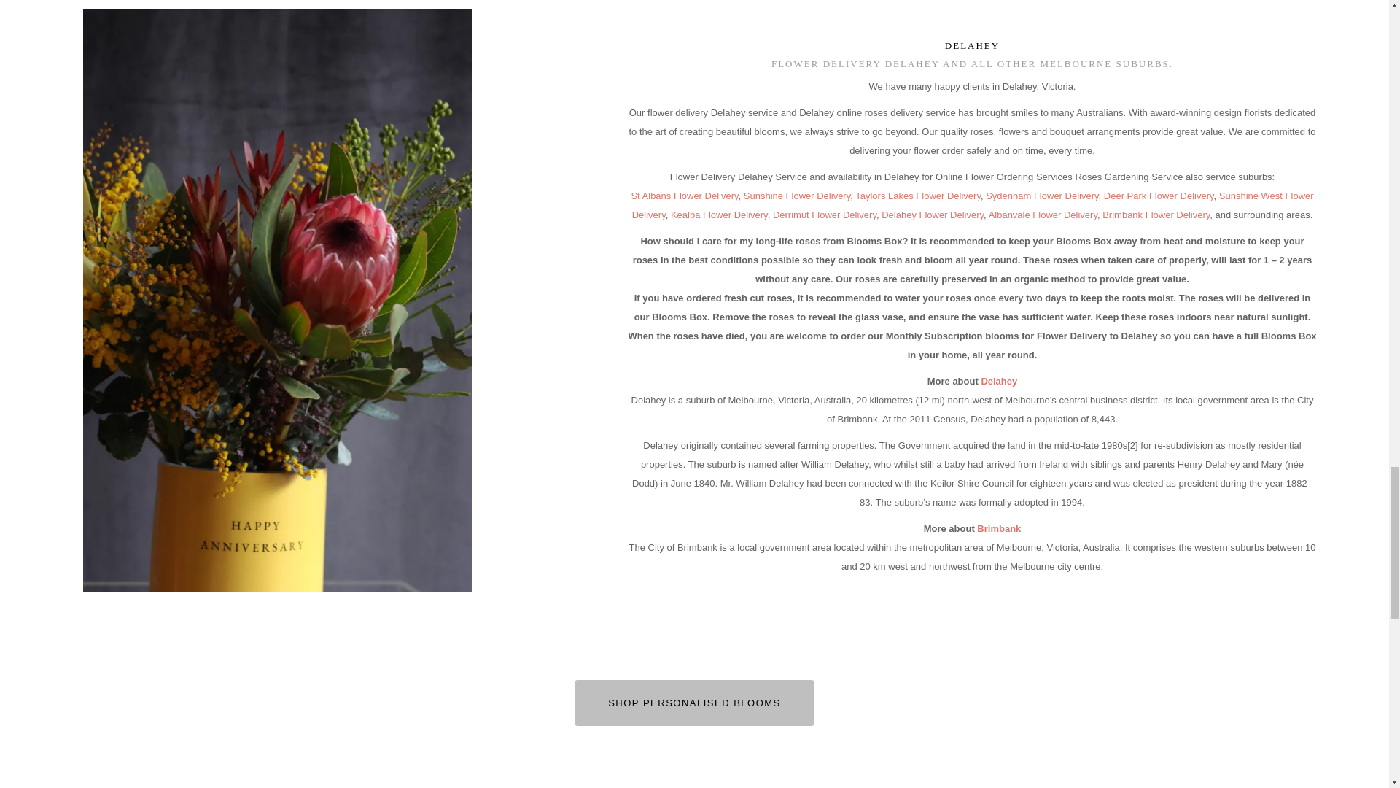  Describe the element at coordinates (796, 196) in the screenshot. I see `Sunshine Flower Delivery` at that location.